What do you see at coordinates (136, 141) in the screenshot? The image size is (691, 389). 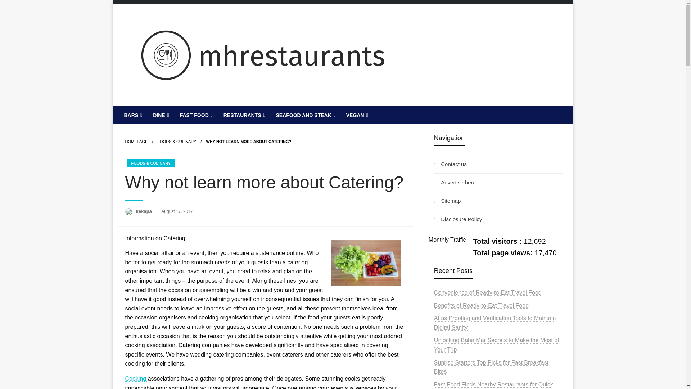 I see `Homepage` at bounding box center [136, 141].